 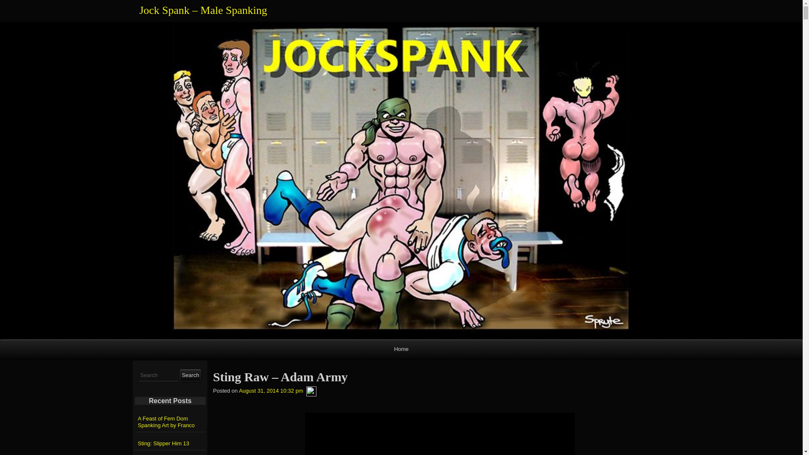 I want to click on must not contain html tags, so click(x=159, y=376).